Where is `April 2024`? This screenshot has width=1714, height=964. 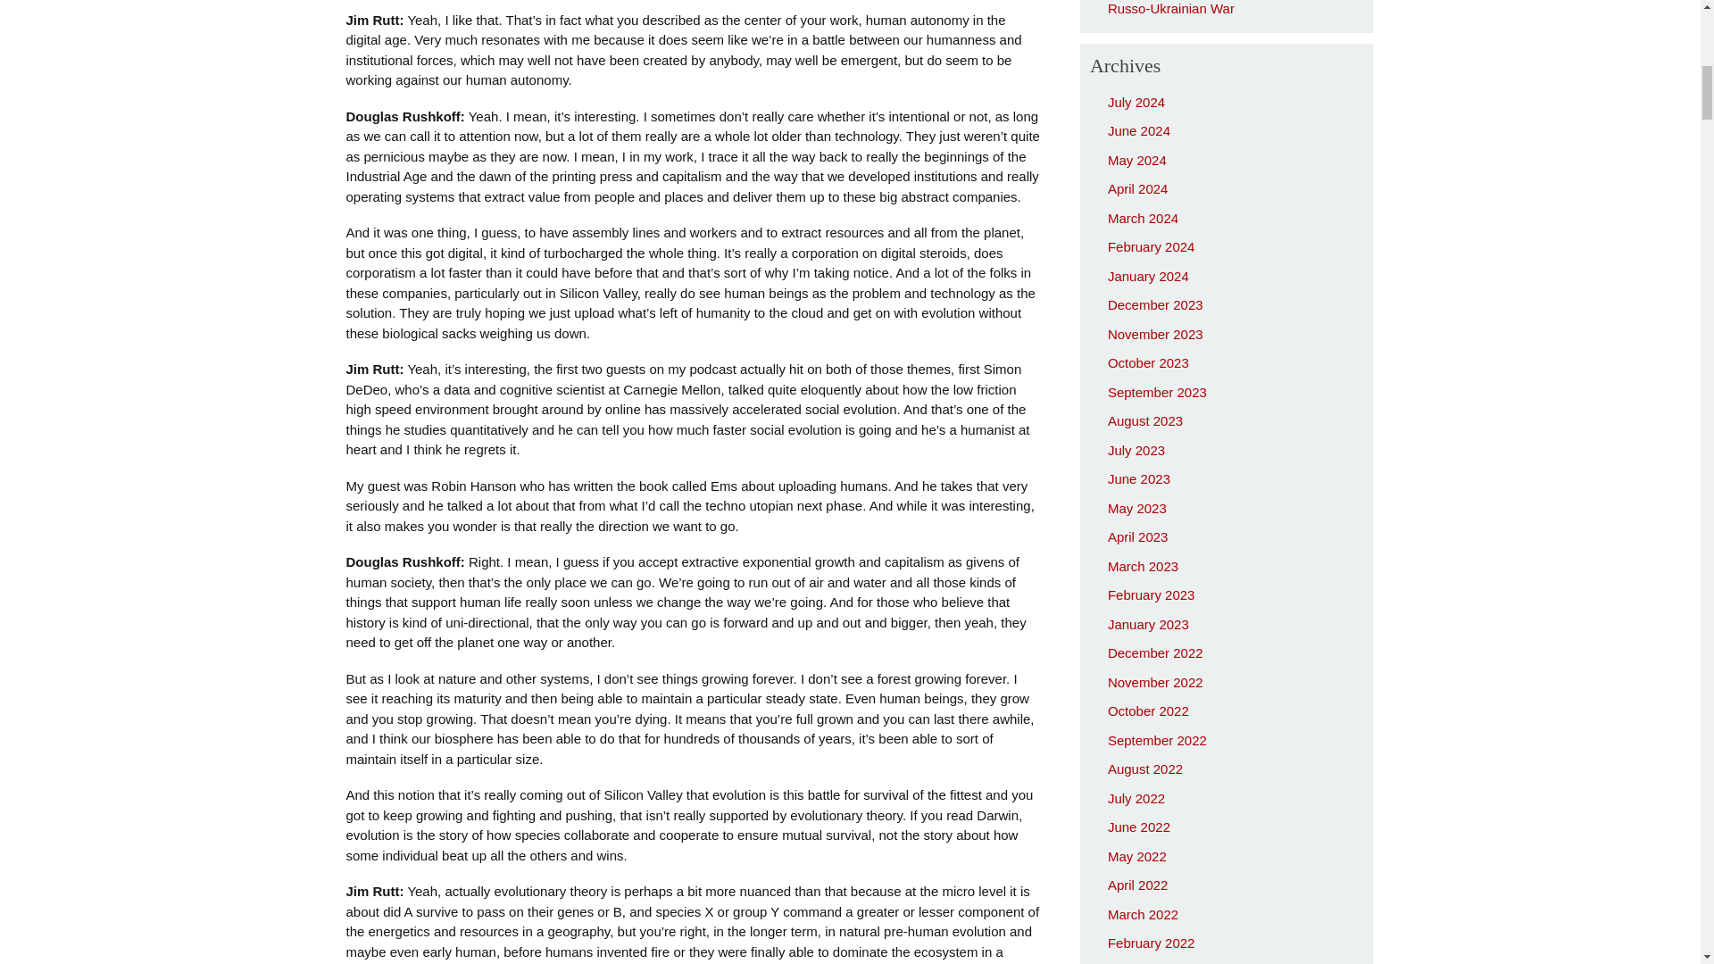
April 2024 is located at coordinates (1137, 189).